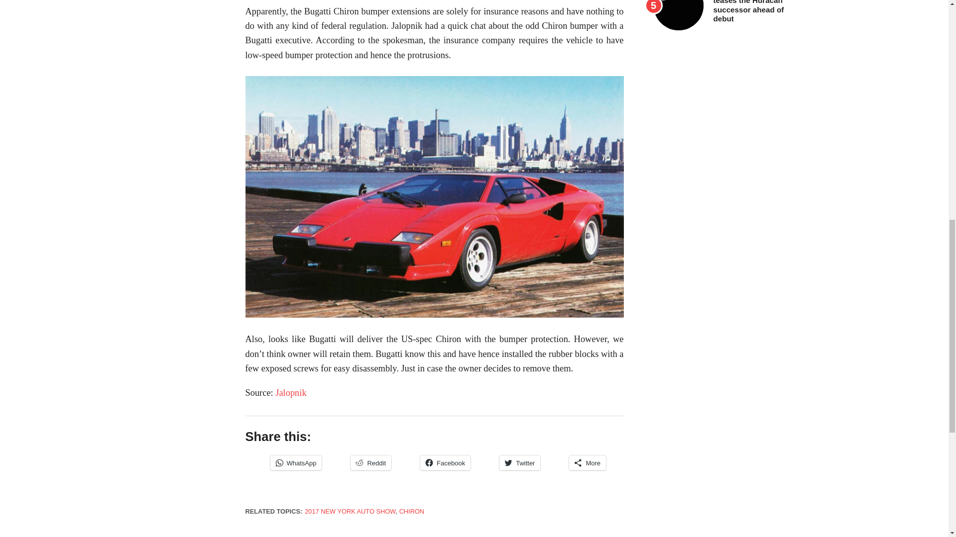  Describe the element at coordinates (412, 511) in the screenshot. I see `CHIRON` at that location.